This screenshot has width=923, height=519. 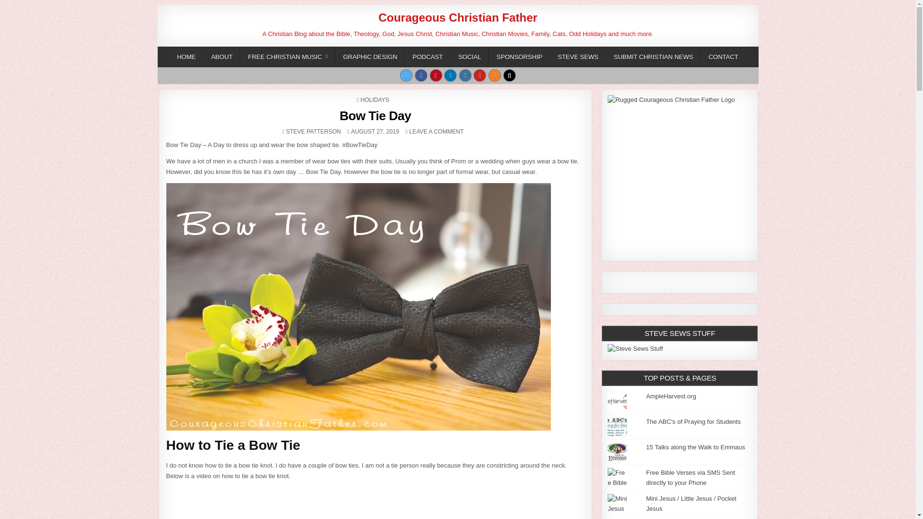 What do you see at coordinates (723, 57) in the screenshot?
I see `STEVE SEWS` at bounding box center [723, 57].